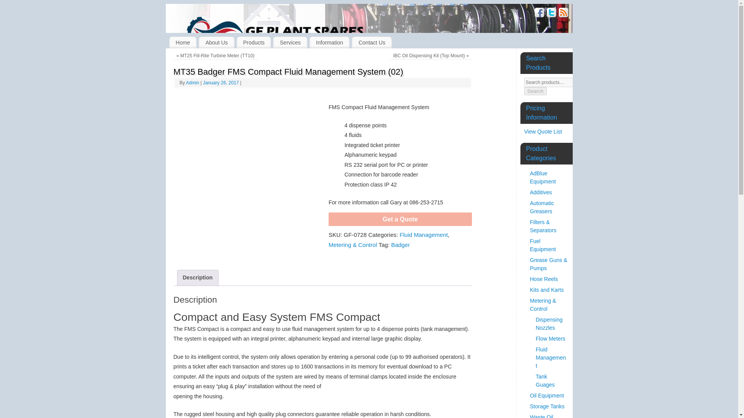 This screenshot has height=418, width=744. Describe the element at coordinates (541, 192) in the screenshot. I see `Additives` at that location.